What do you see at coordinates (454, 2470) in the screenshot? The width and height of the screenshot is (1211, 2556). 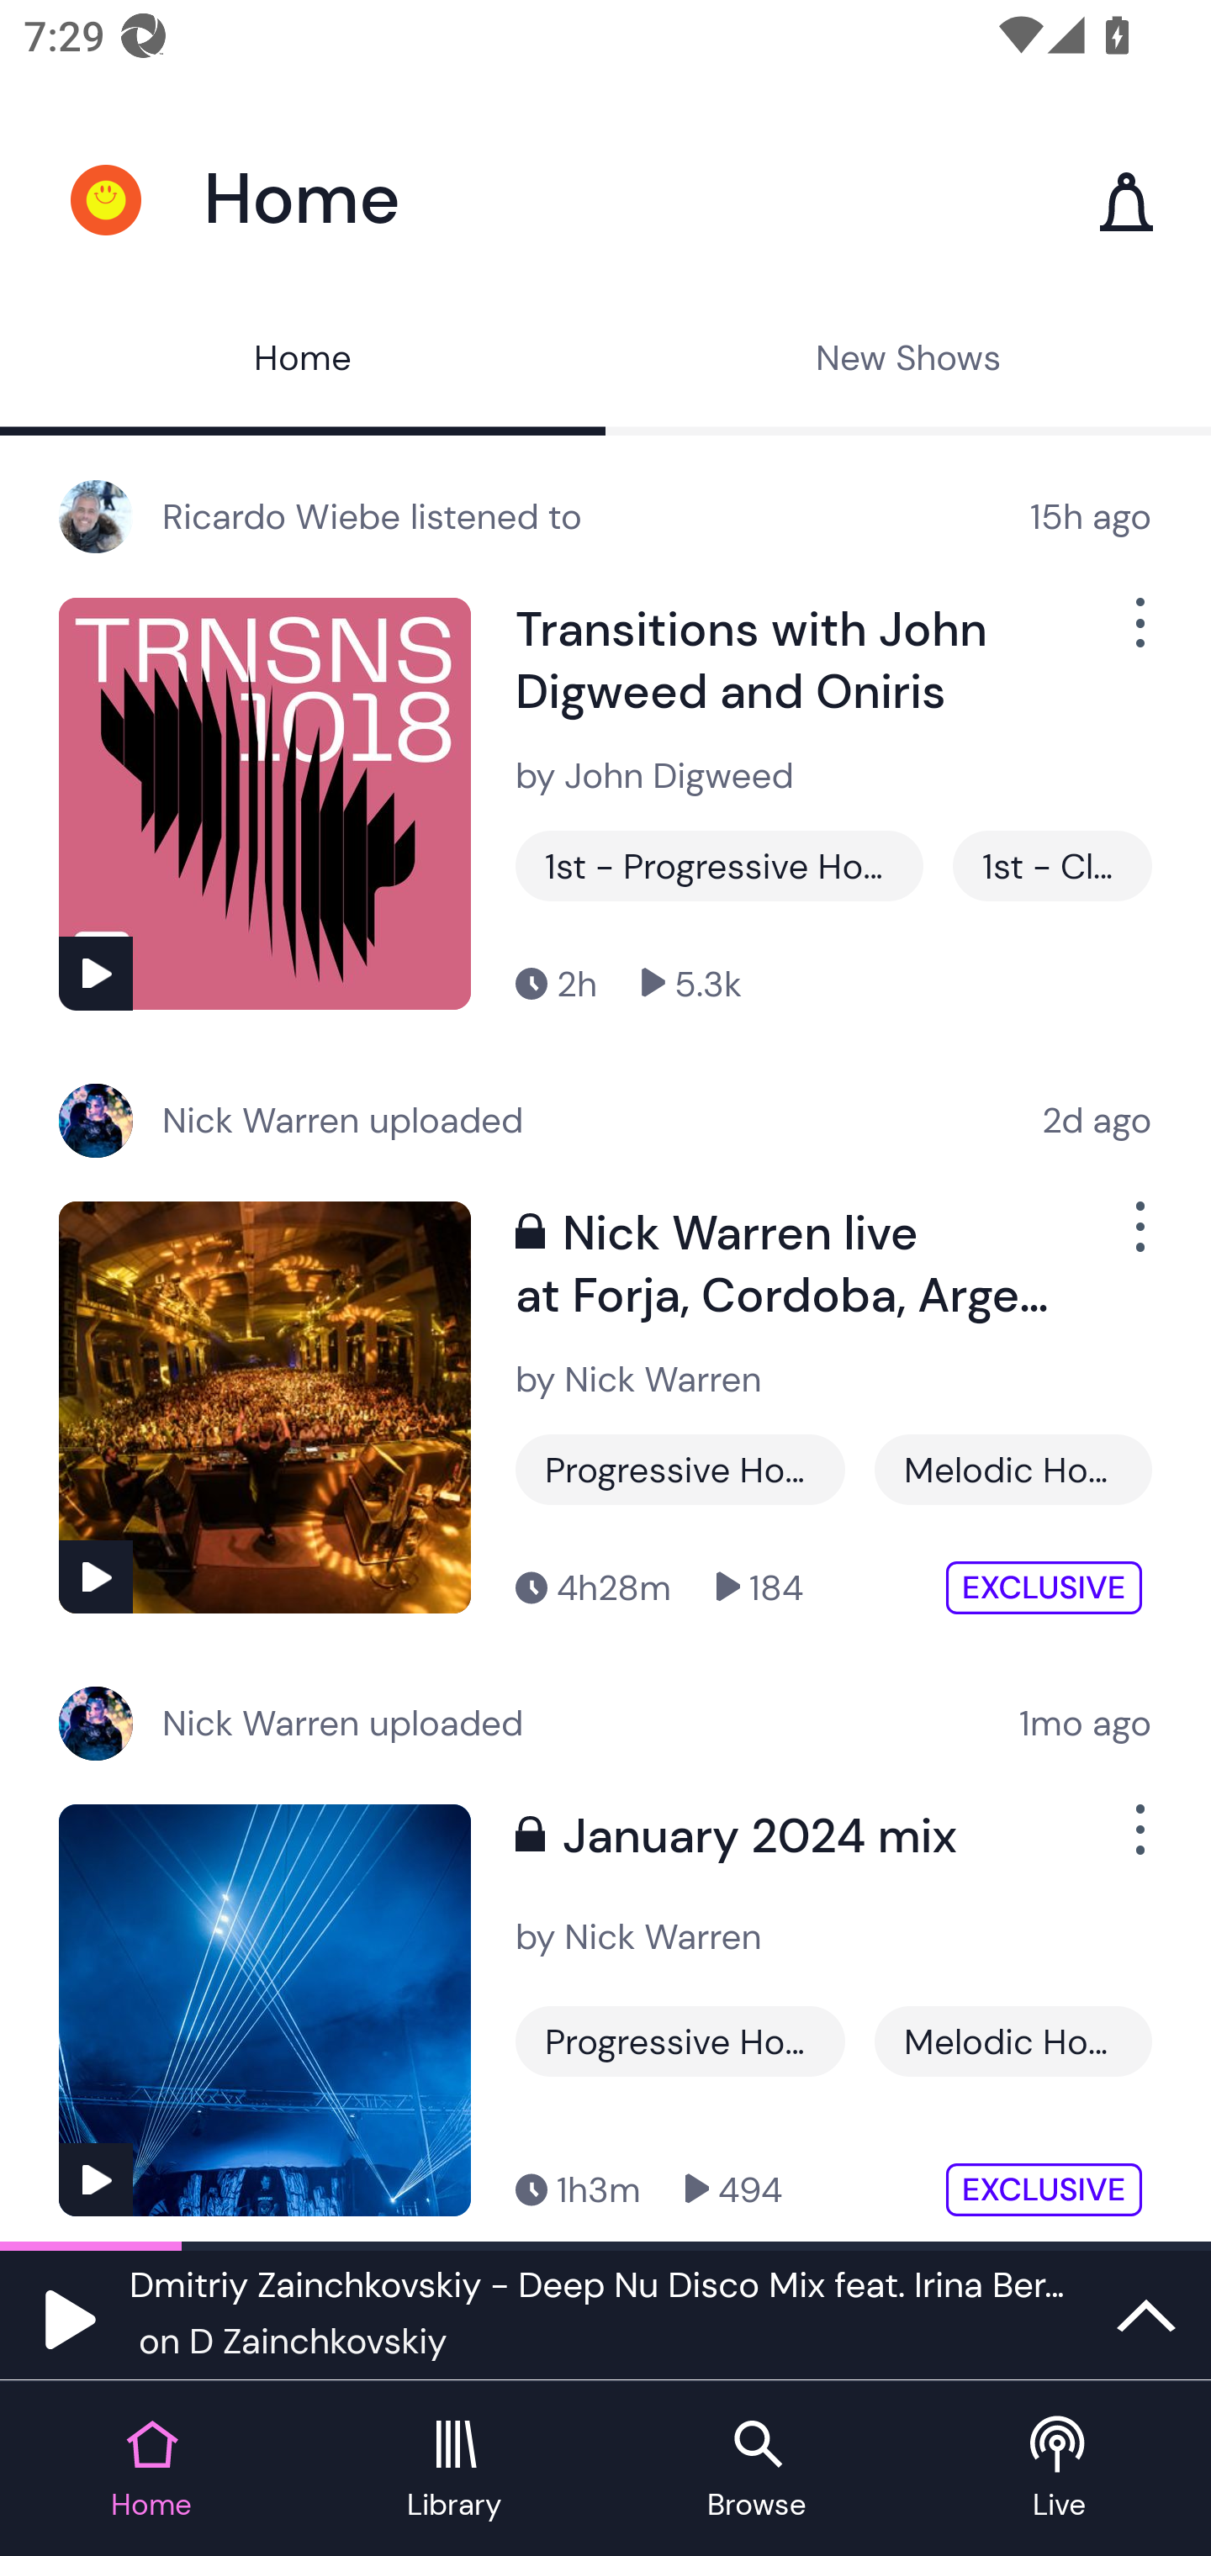 I see `Library tab Library` at bounding box center [454, 2470].